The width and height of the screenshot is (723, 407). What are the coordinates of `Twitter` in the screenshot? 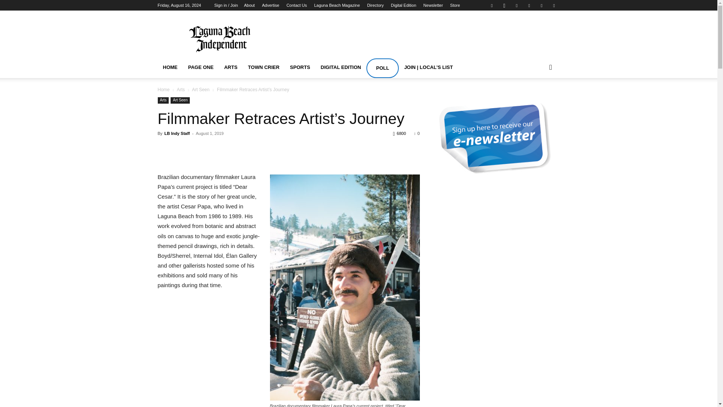 It's located at (541, 5).